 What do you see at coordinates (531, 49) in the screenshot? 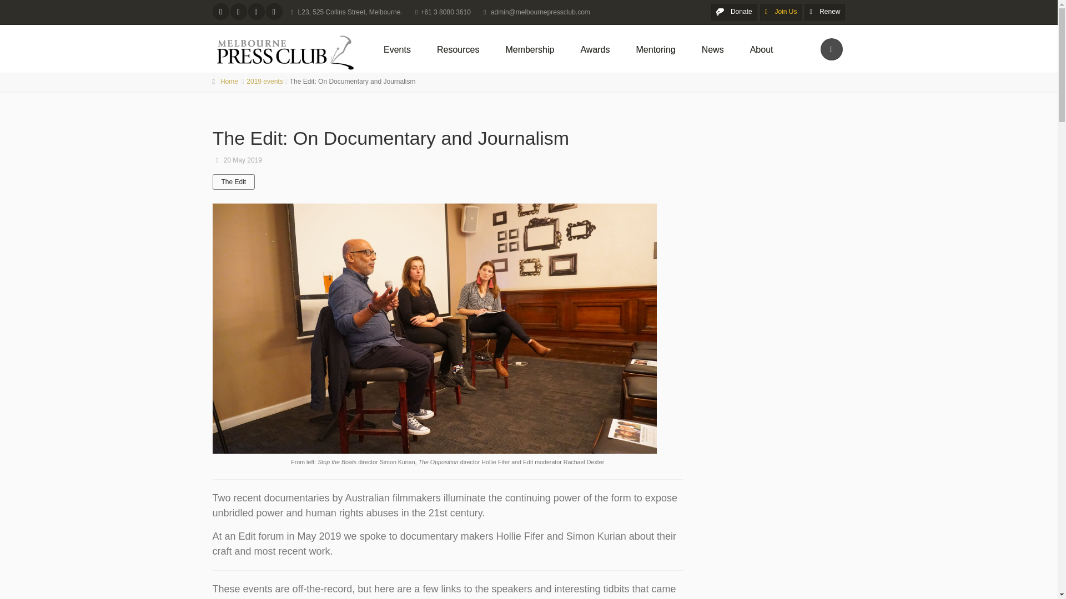
I see `Membership` at bounding box center [531, 49].